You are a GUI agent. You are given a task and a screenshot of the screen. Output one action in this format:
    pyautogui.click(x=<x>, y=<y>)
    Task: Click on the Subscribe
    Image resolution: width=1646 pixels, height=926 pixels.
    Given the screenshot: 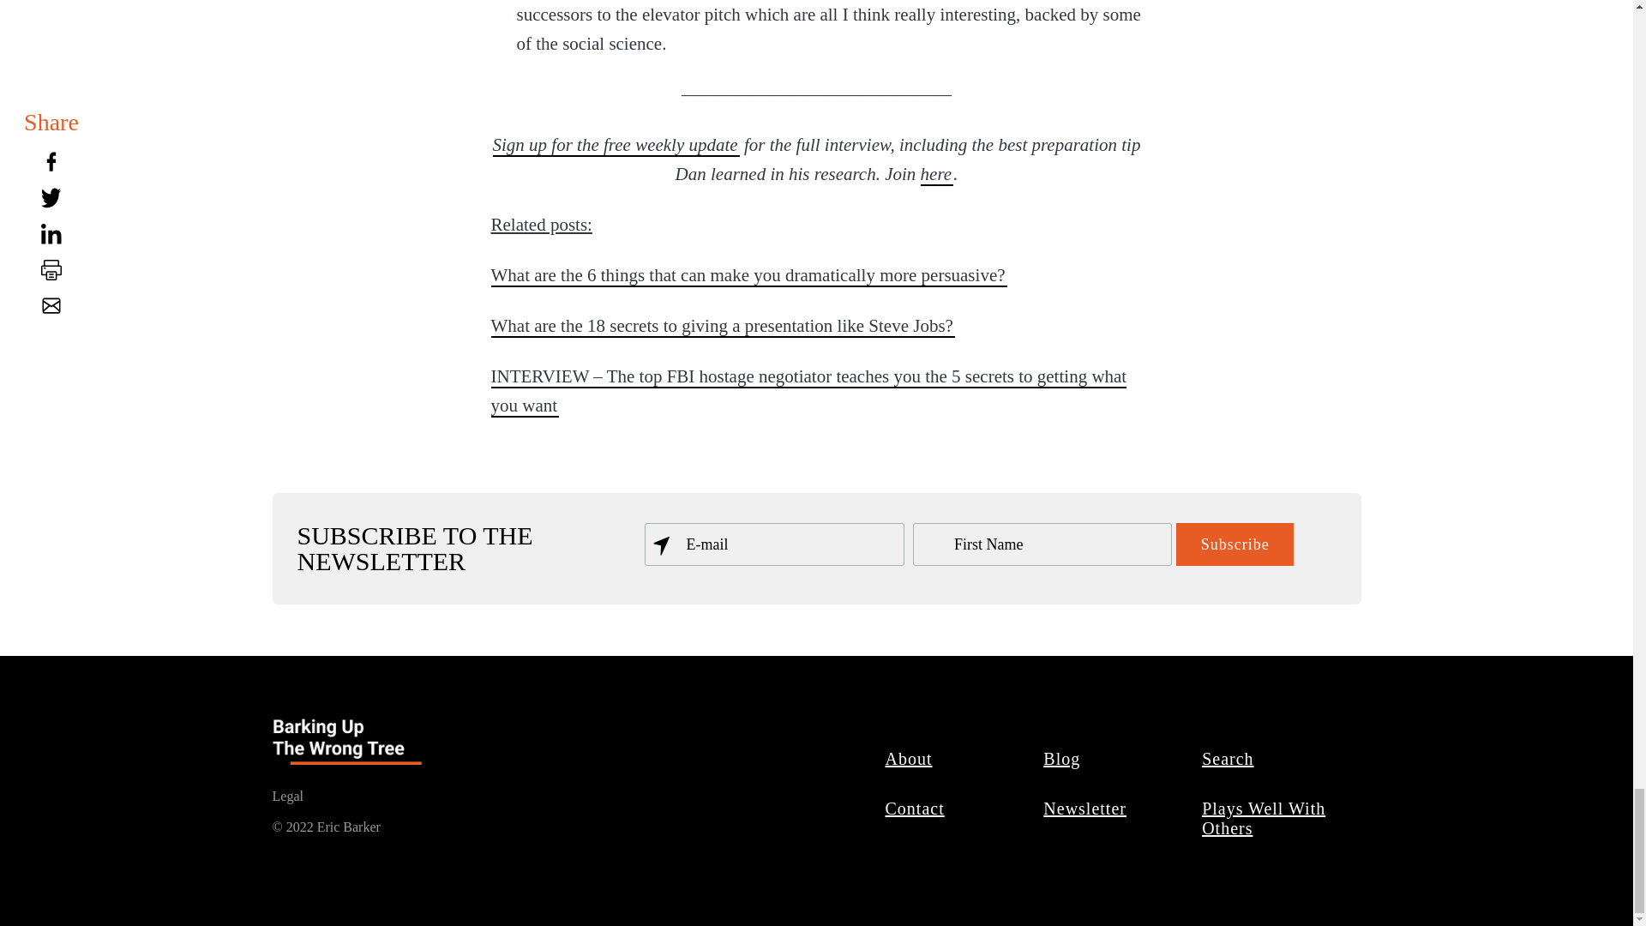 What is the action you would take?
    pyautogui.click(x=1234, y=544)
    